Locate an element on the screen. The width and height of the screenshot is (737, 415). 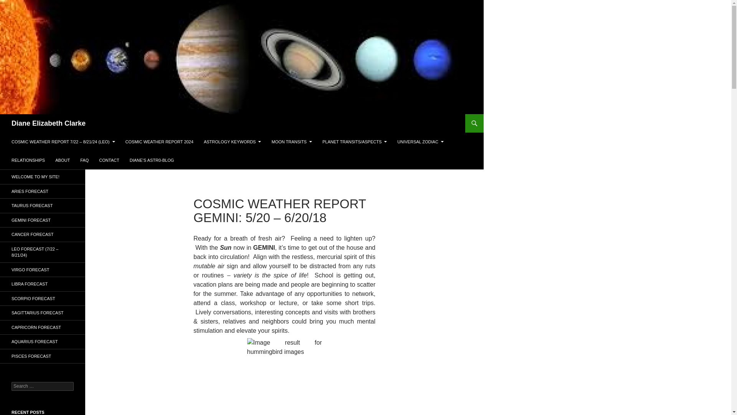
ABOUT is located at coordinates (62, 160).